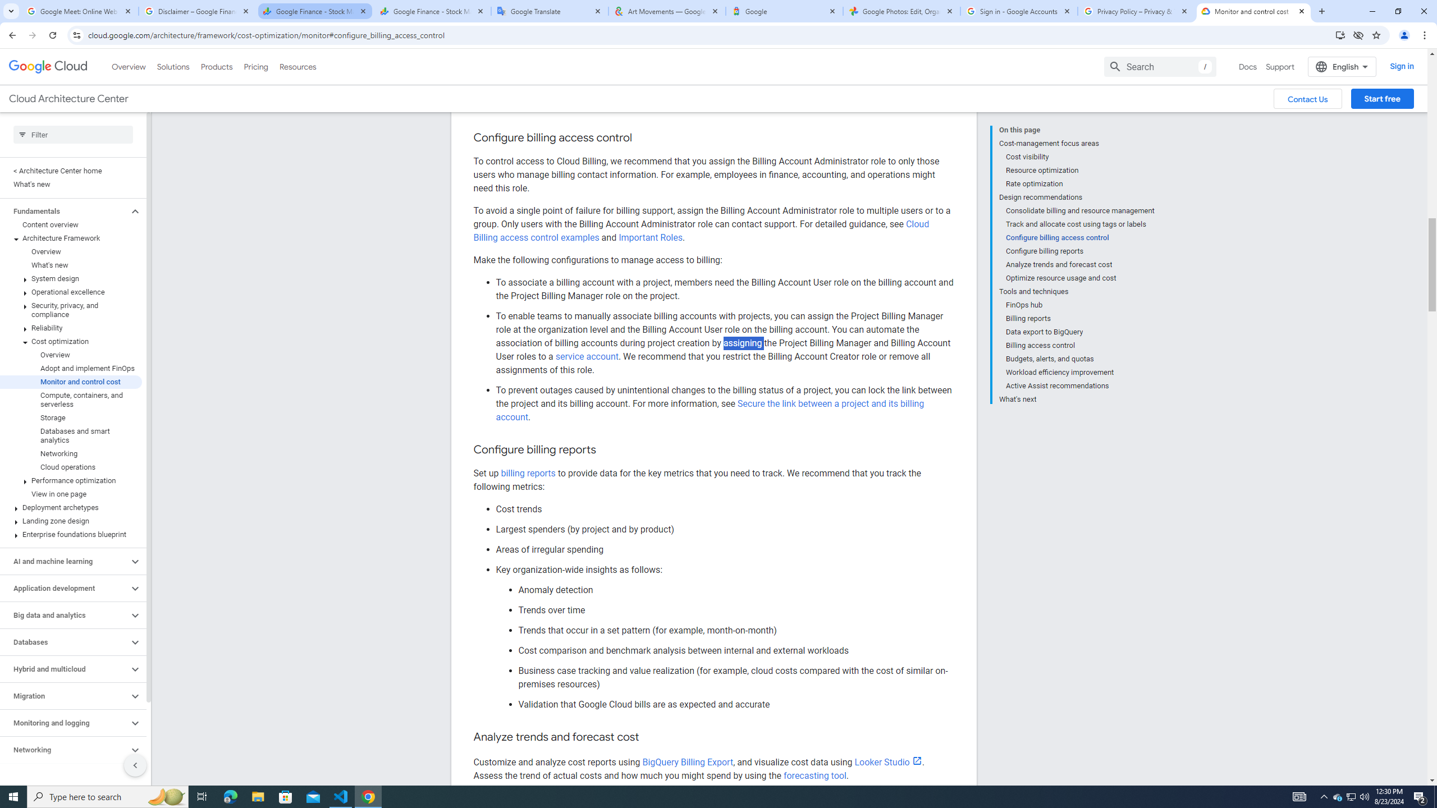 The image size is (1437, 808). I want to click on Reliability and disaster recovery, so click(64, 728).